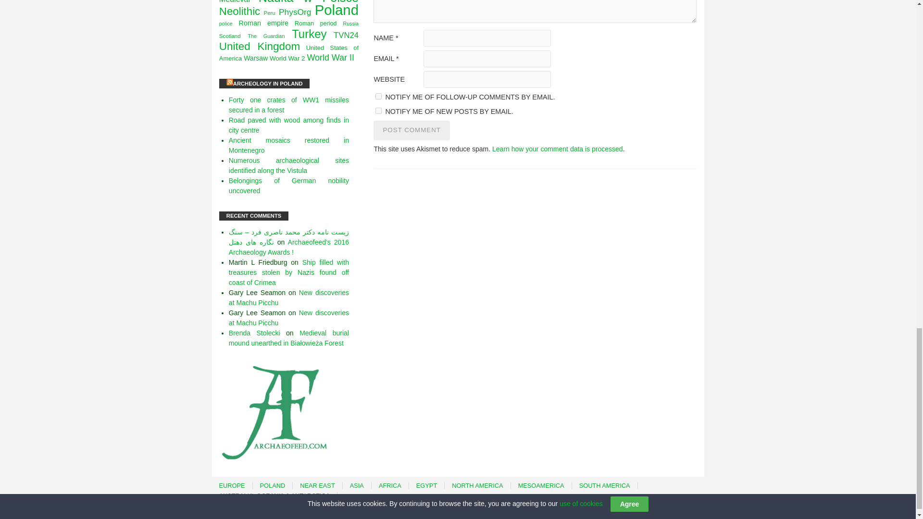 The height and width of the screenshot is (519, 923). I want to click on subscribe, so click(379, 111).